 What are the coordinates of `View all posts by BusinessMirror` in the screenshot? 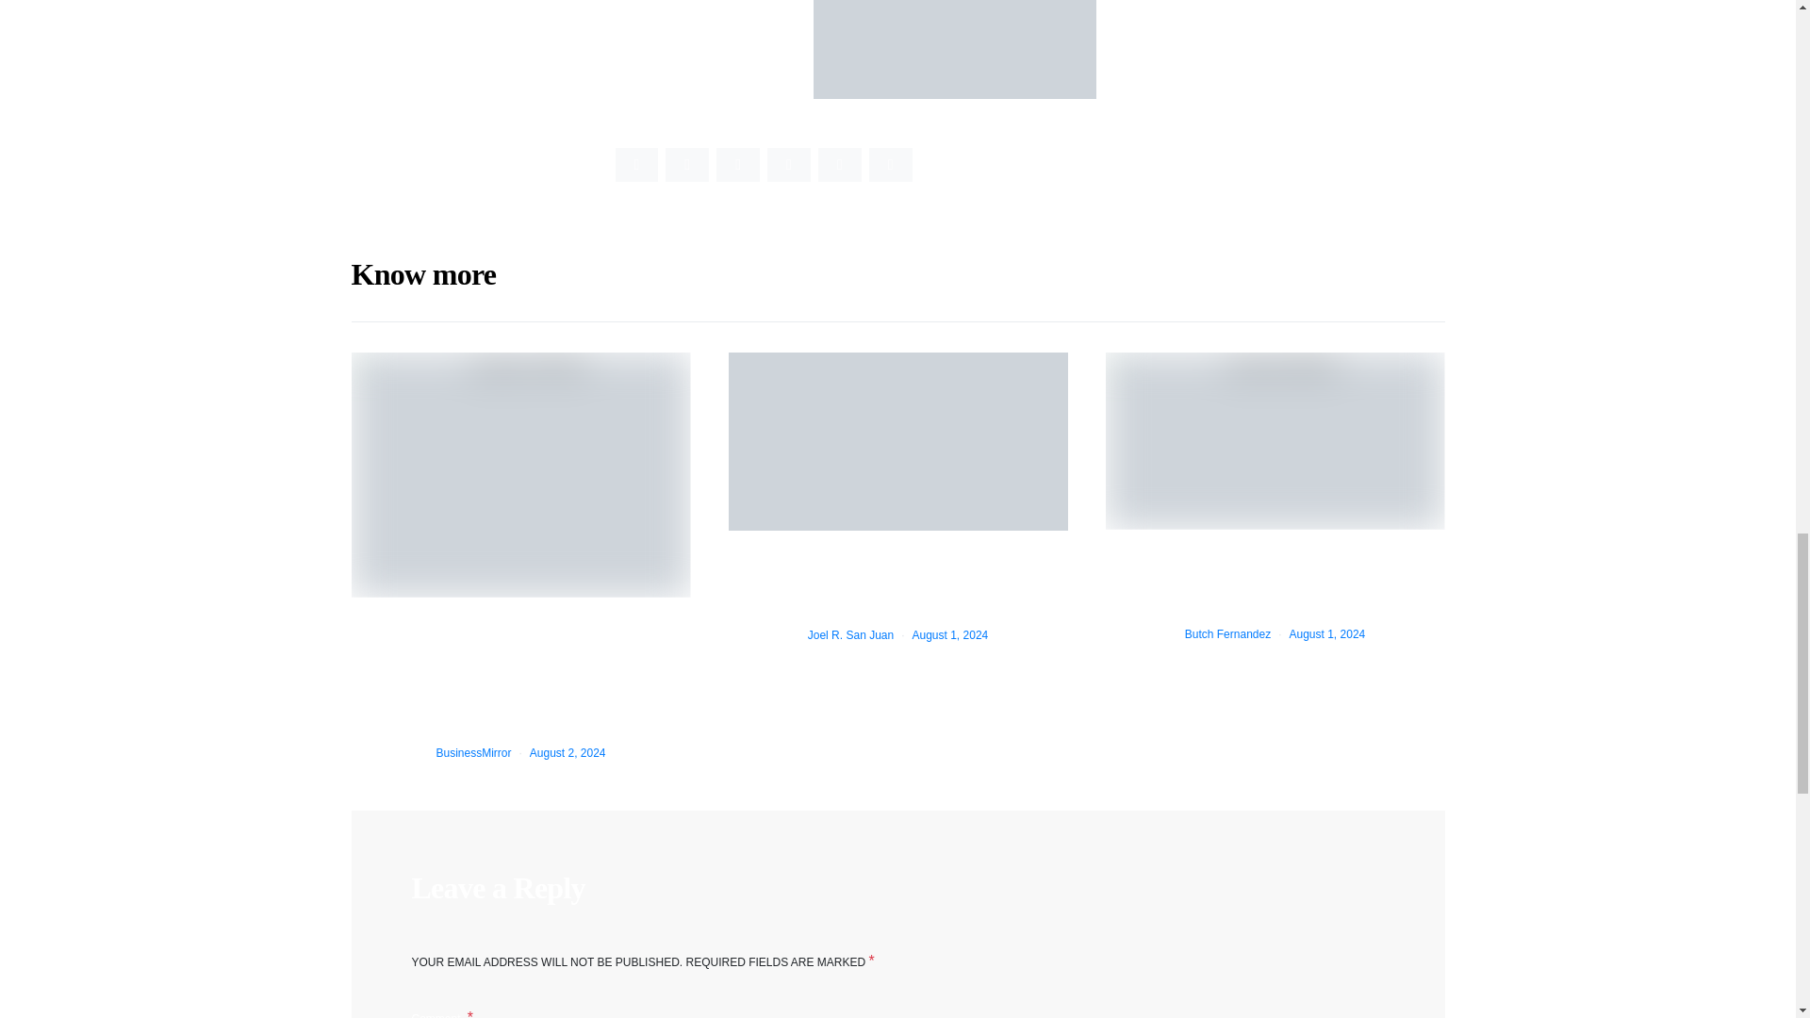 It's located at (473, 752).